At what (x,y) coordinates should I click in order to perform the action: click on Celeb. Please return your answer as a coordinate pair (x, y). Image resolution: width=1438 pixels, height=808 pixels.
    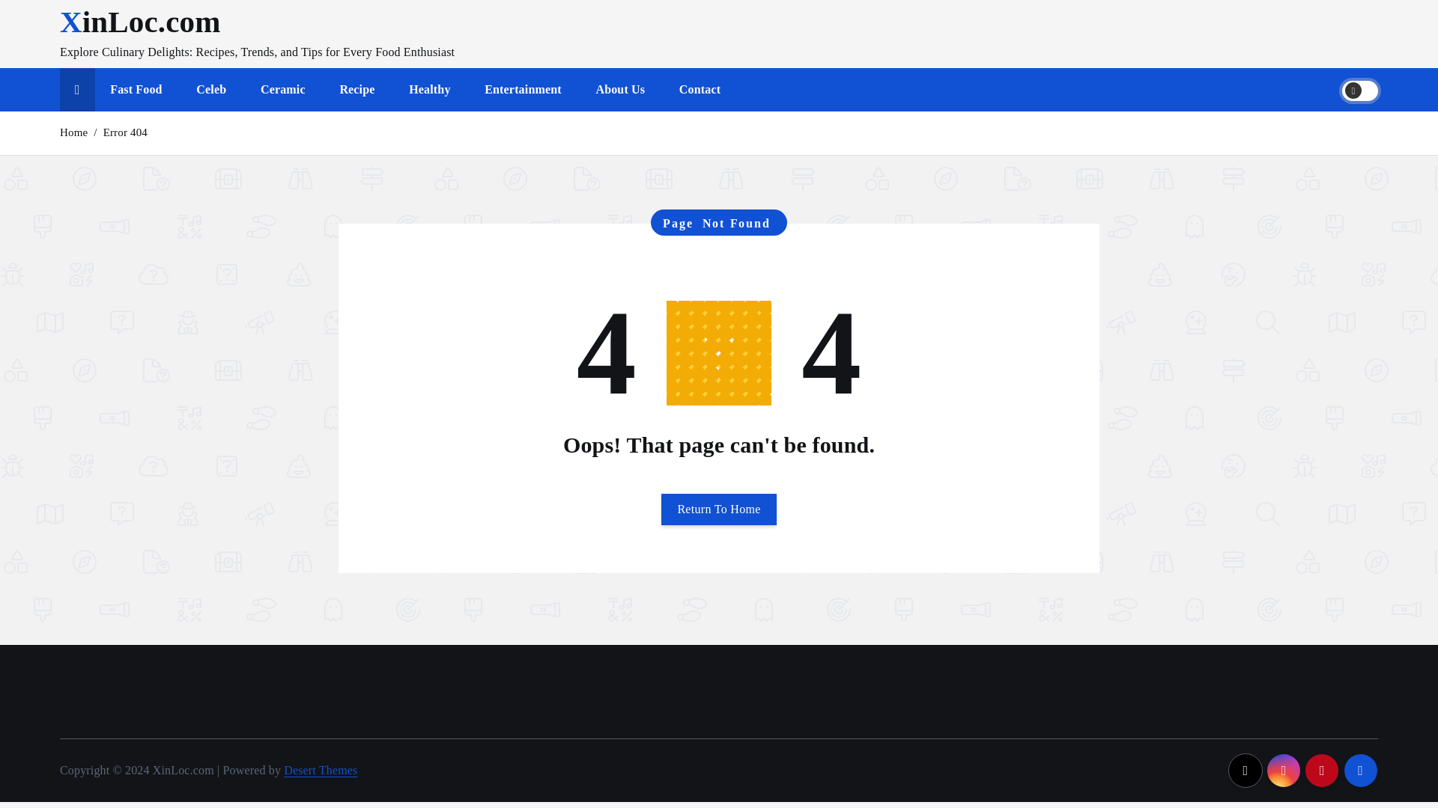
    Looking at the image, I should click on (211, 90).